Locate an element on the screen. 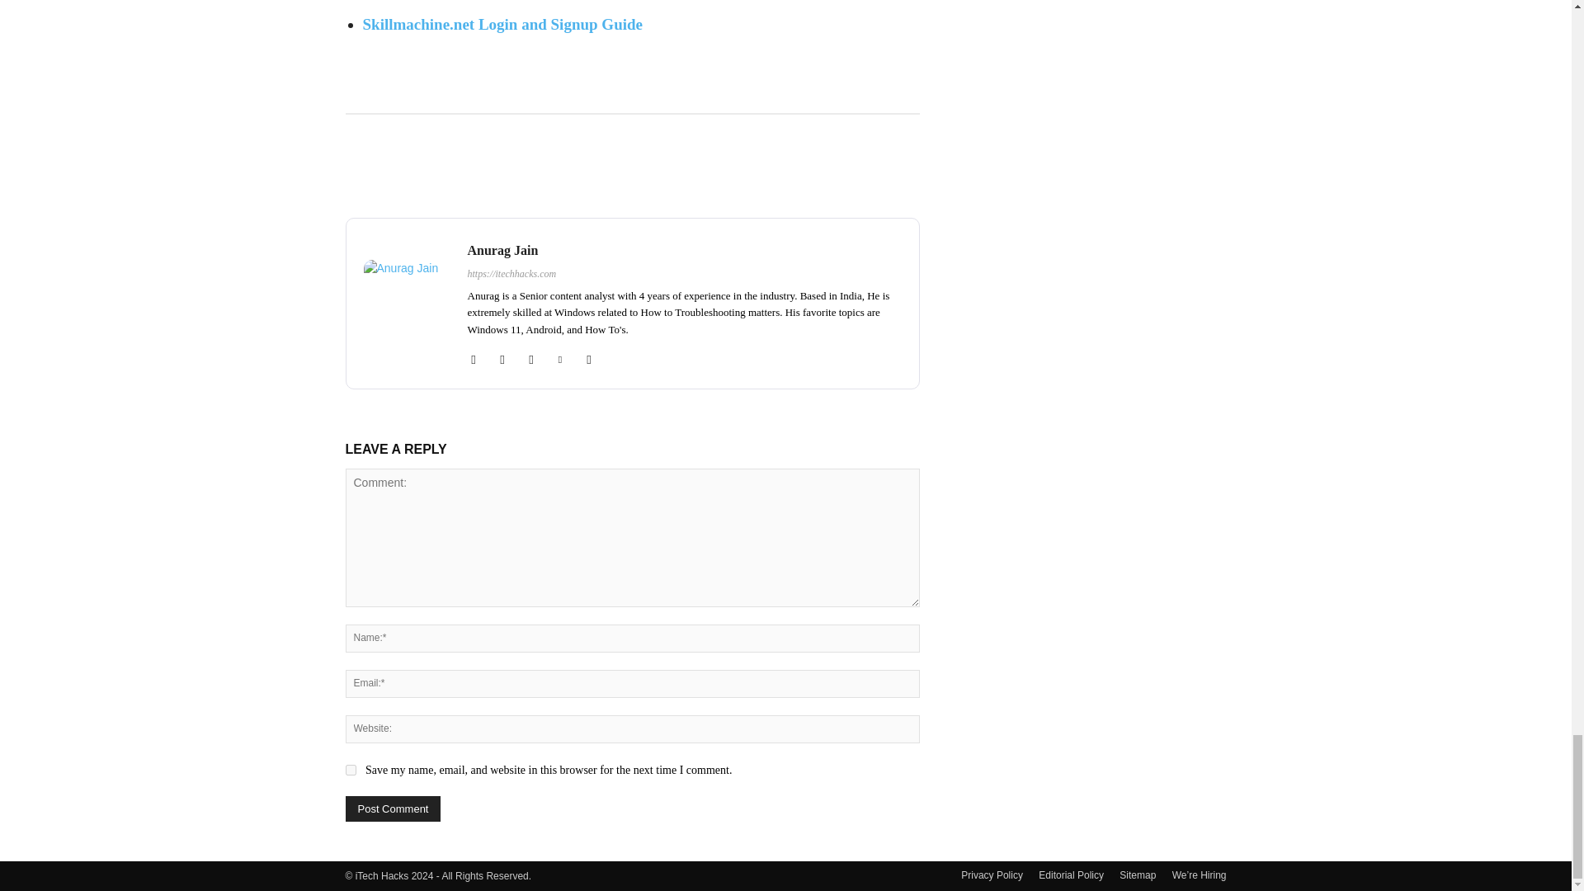 This screenshot has height=891, width=1584. Post Comment is located at coordinates (393, 808).